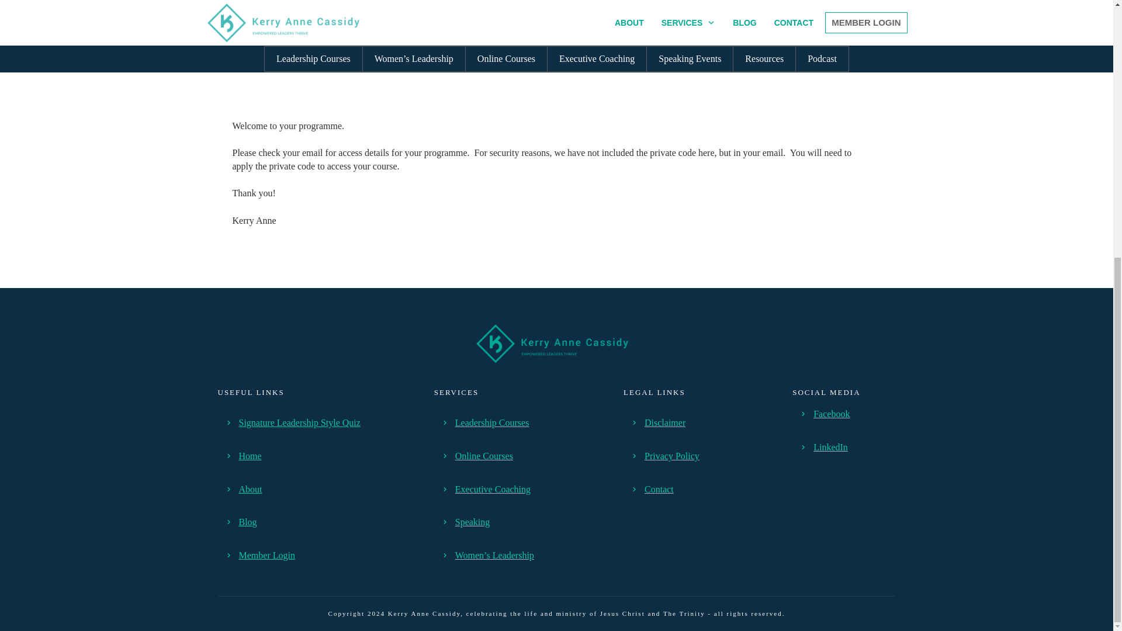  I want to click on Online Courses, so click(484, 456).